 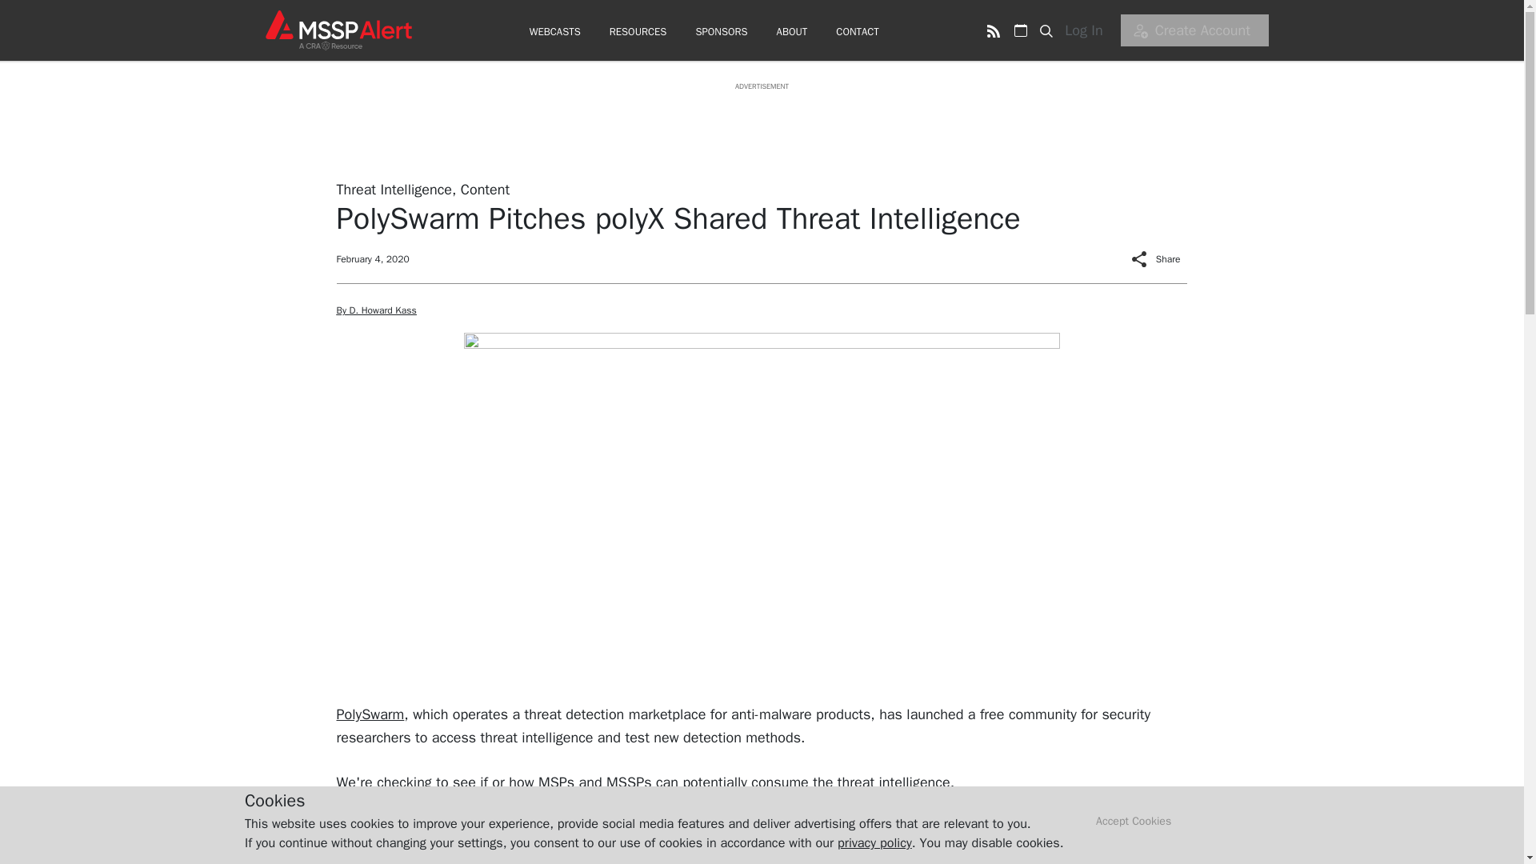 What do you see at coordinates (485, 189) in the screenshot?
I see `Content` at bounding box center [485, 189].